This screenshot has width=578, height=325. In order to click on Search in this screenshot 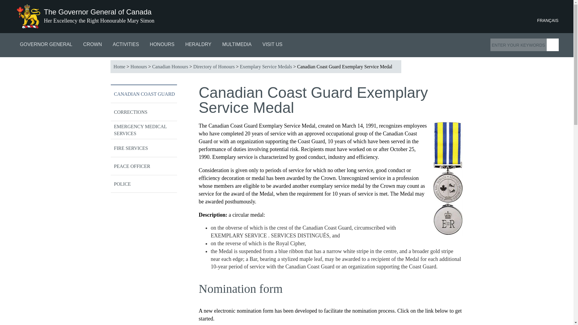, I will do `click(553, 45)`.